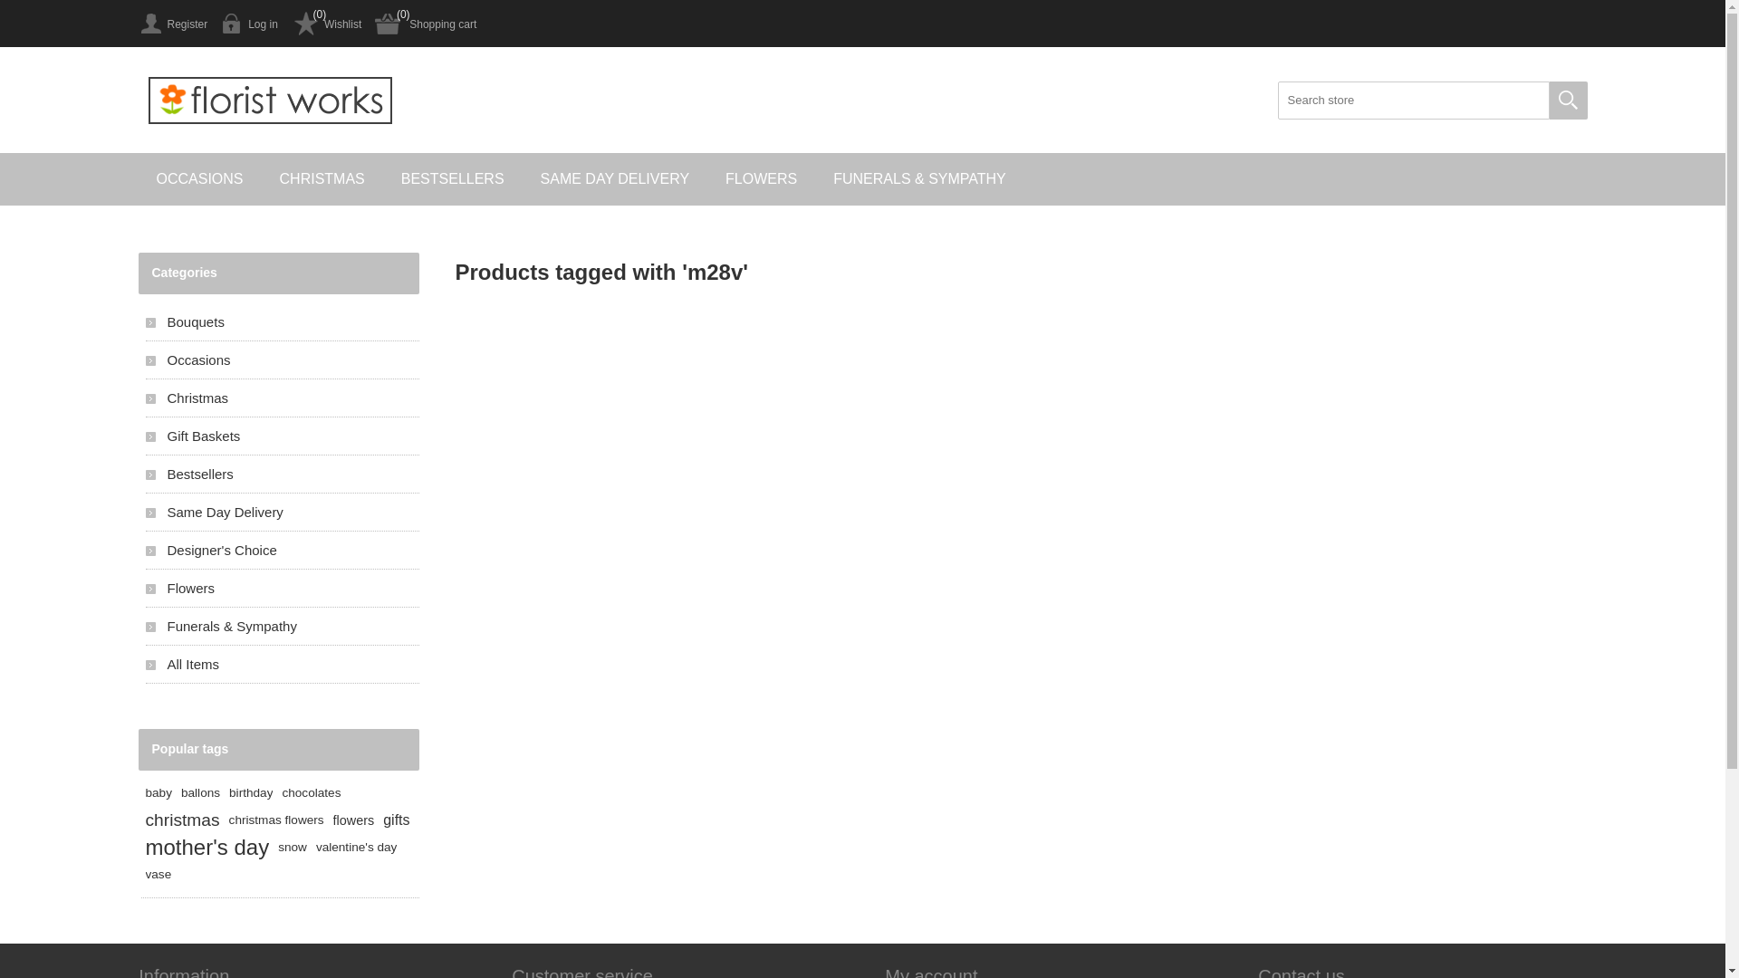  What do you see at coordinates (357, 848) in the screenshot?
I see `valentine's day` at bounding box center [357, 848].